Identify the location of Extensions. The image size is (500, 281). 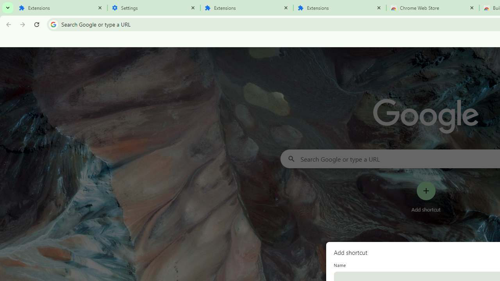
(340, 8).